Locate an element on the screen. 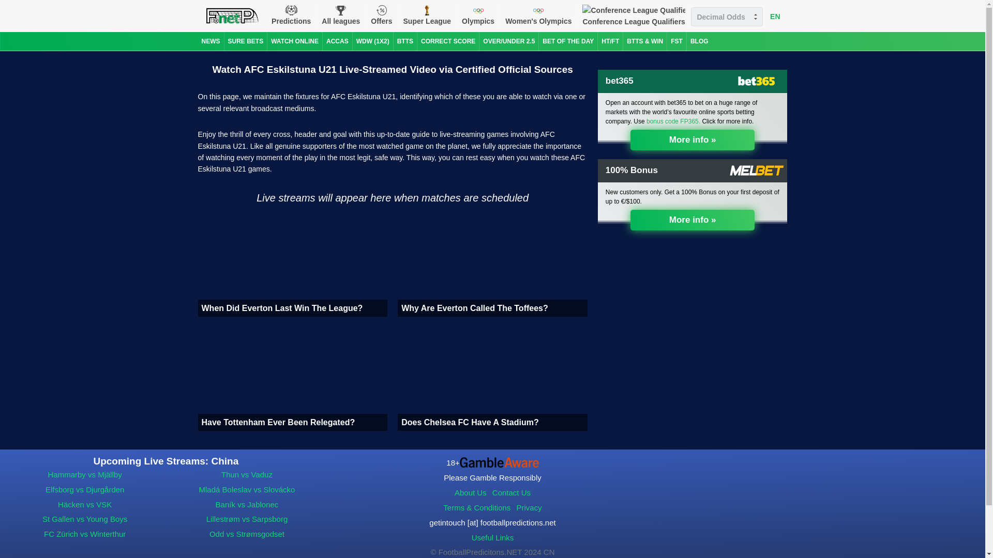 The height and width of the screenshot is (558, 993). EN is located at coordinates (775, 16).